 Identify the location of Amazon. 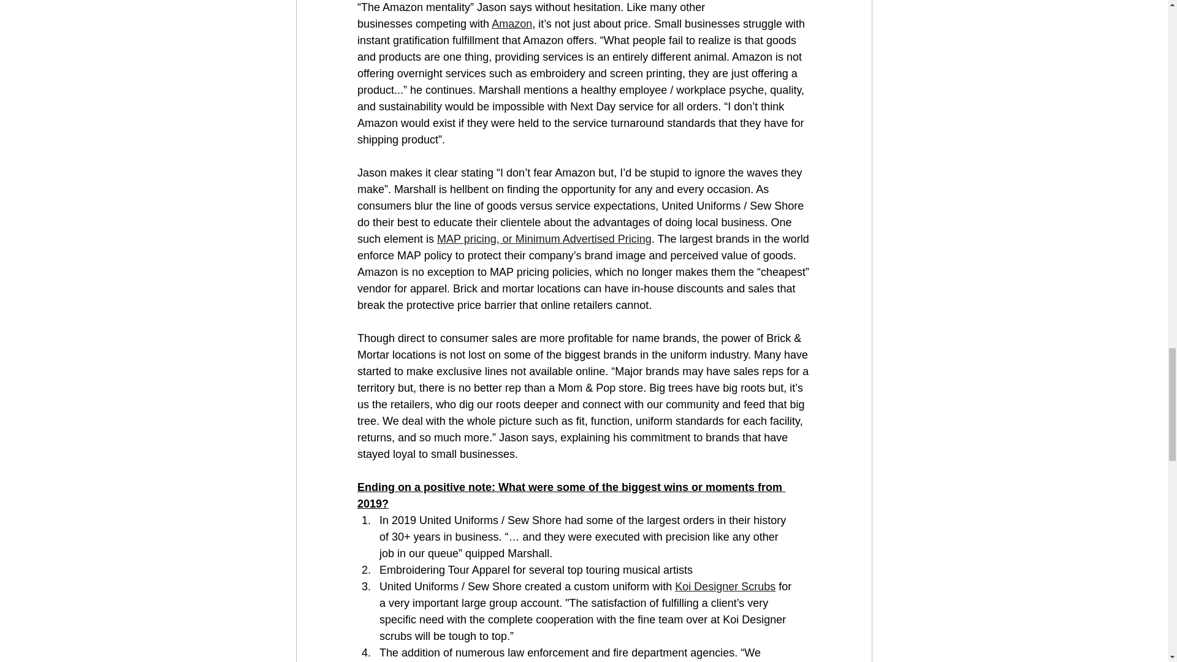
(511, 23).